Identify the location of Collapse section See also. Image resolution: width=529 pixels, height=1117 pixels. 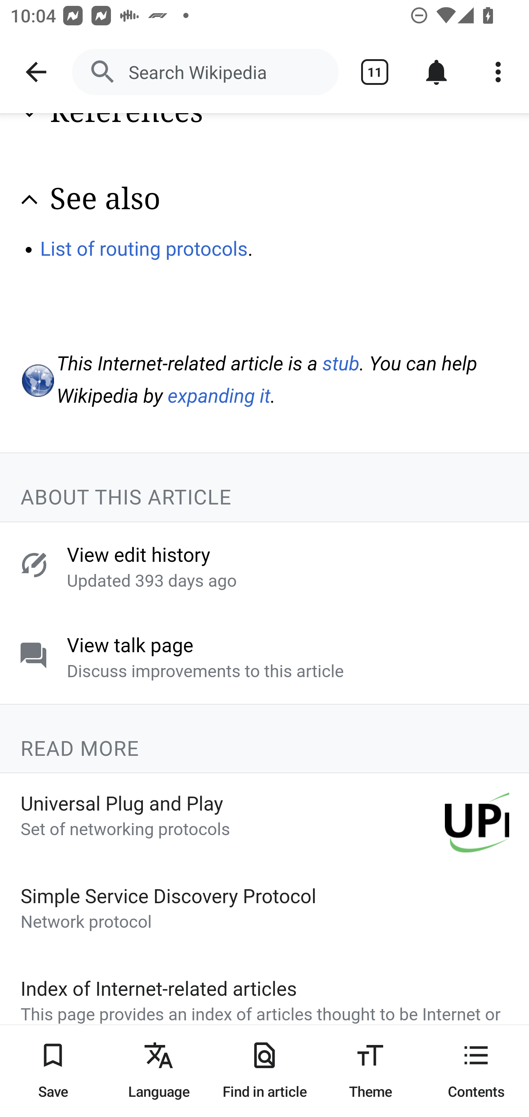
(265, 200).